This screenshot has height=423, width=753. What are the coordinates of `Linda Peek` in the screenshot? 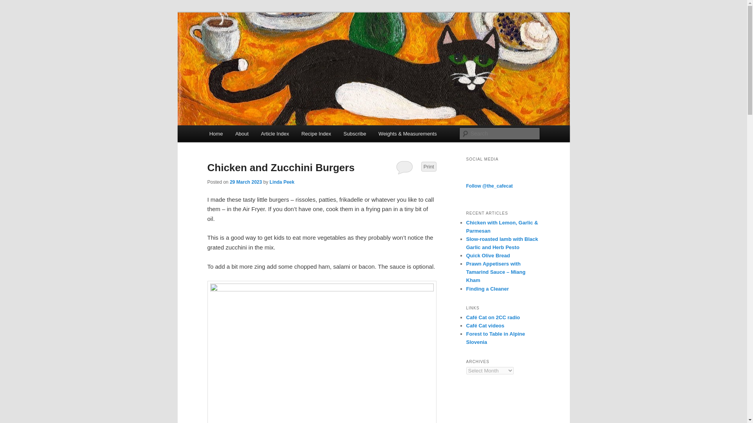 It's located at (282, 182).